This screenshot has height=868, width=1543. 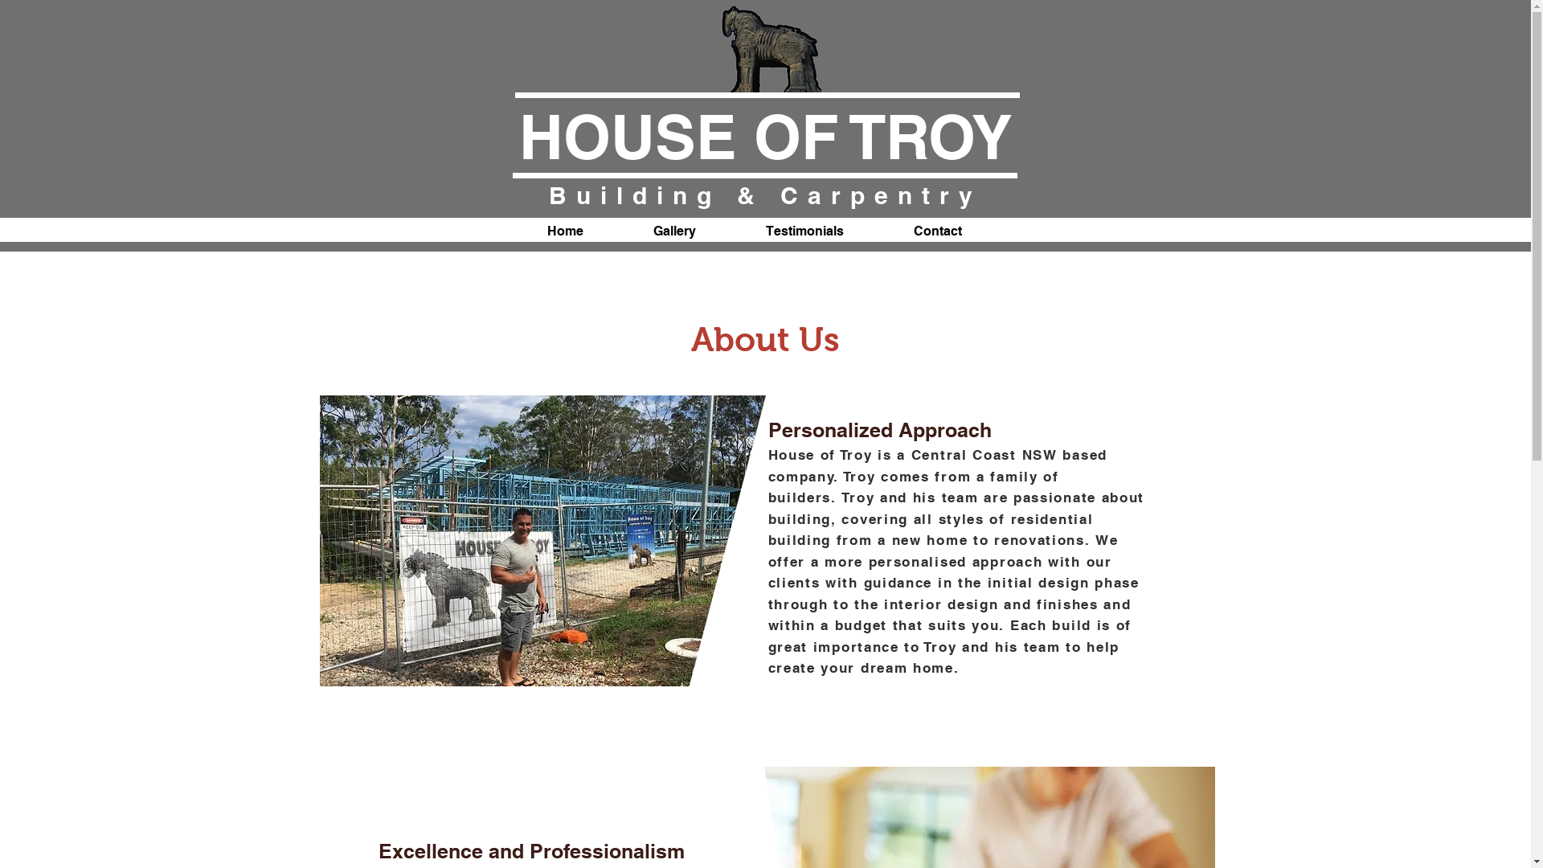 What do you see at coordinates (939, 231) in the screenshot?
I see `Contact` at bounding box center [939, 231].